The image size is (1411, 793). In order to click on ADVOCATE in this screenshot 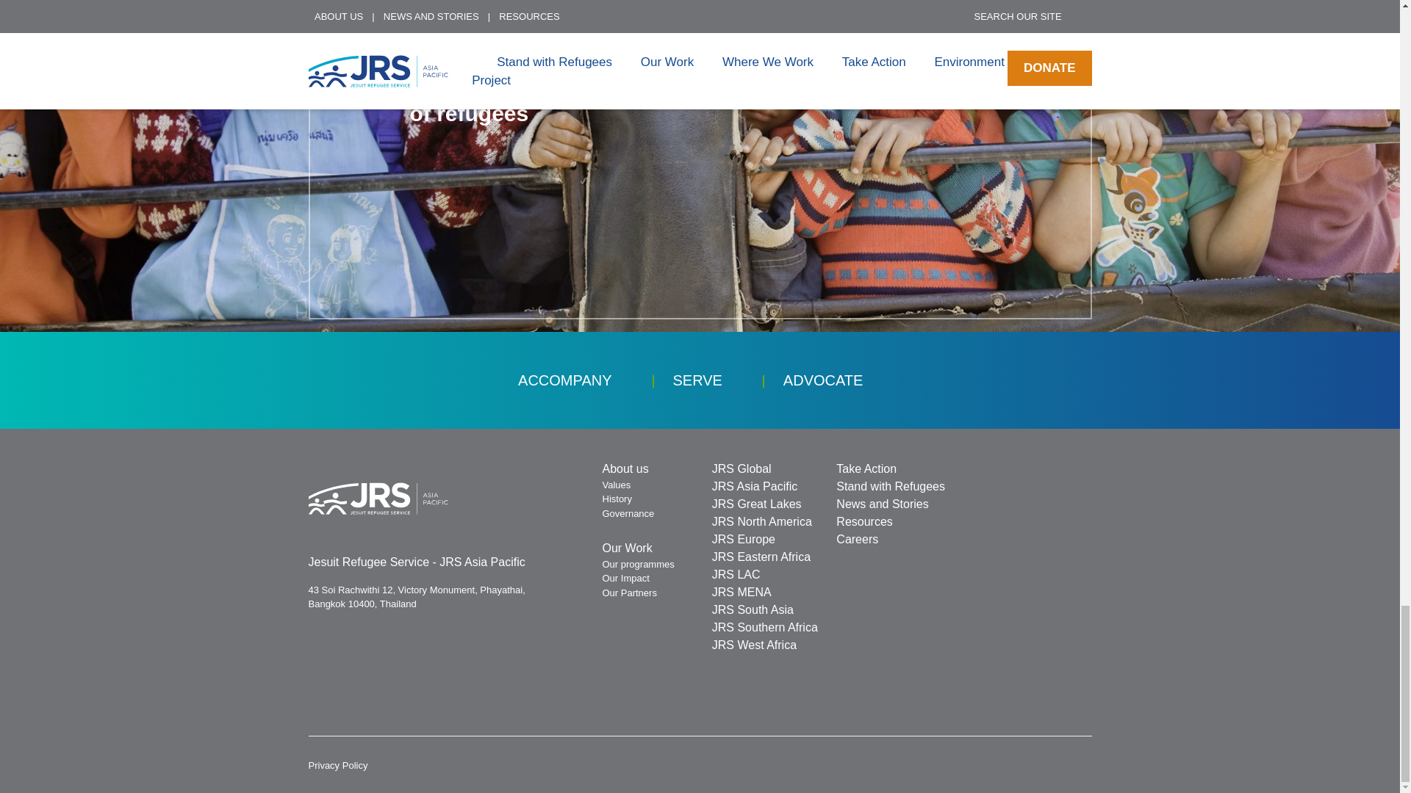, I will do `click(823, 380)`.